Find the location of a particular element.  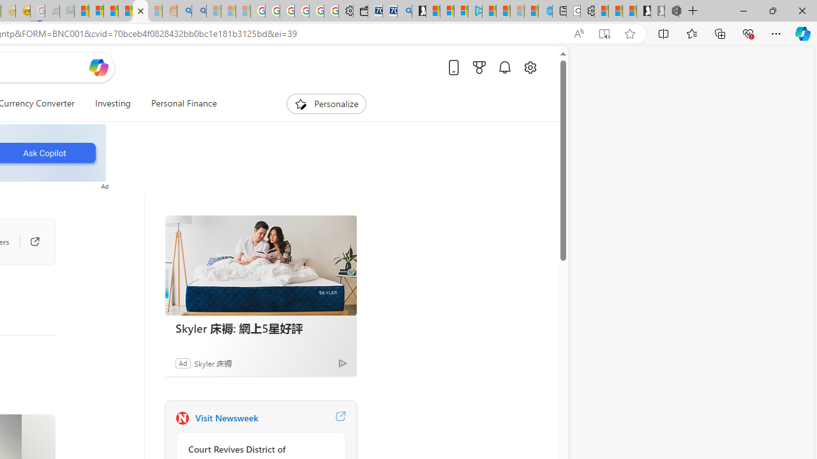

Microsoft Start - Sleeping is located at coordinates (517, 11).